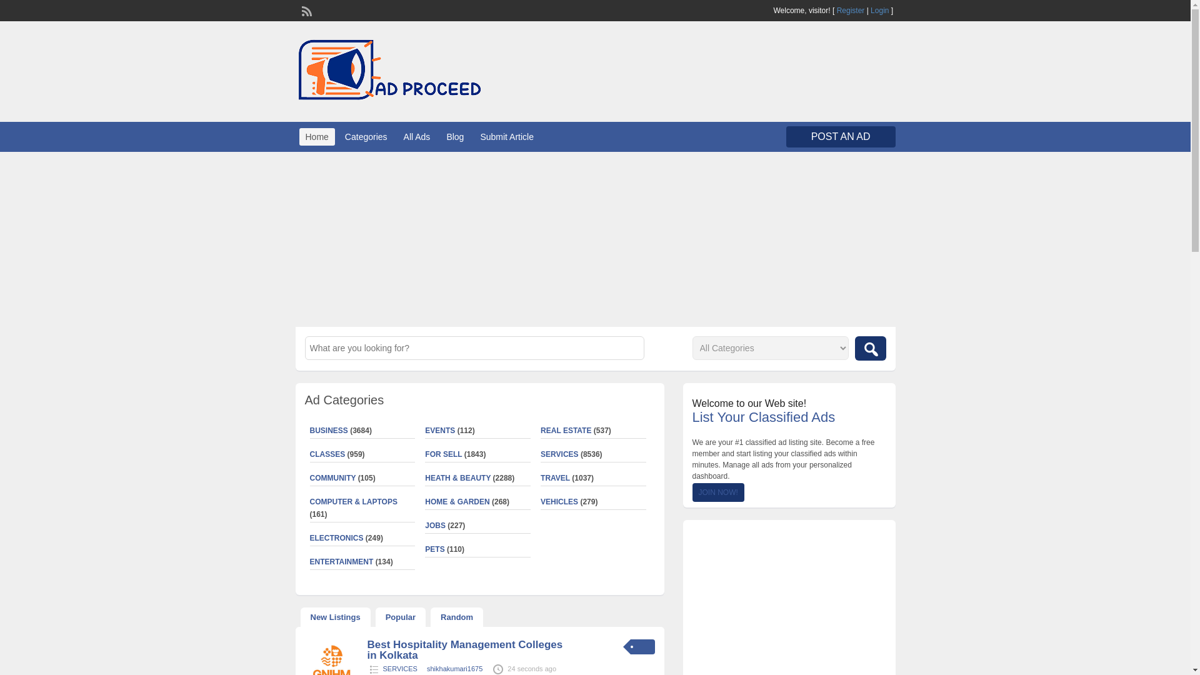 This screenshot has width=1200, height=675. I want to click on PETS, so click(434, 549).